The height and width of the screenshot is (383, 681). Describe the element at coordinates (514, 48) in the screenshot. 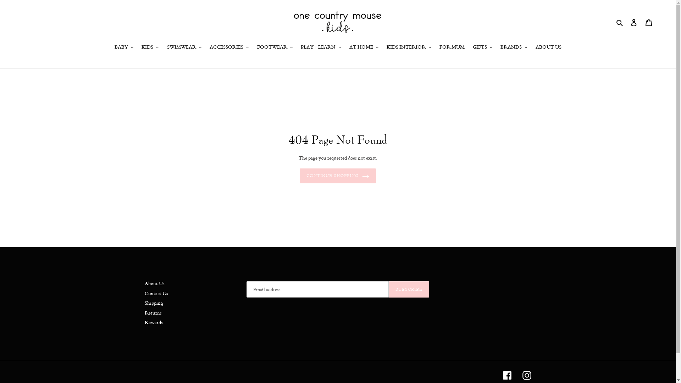

I see `BRANDS` at that location.